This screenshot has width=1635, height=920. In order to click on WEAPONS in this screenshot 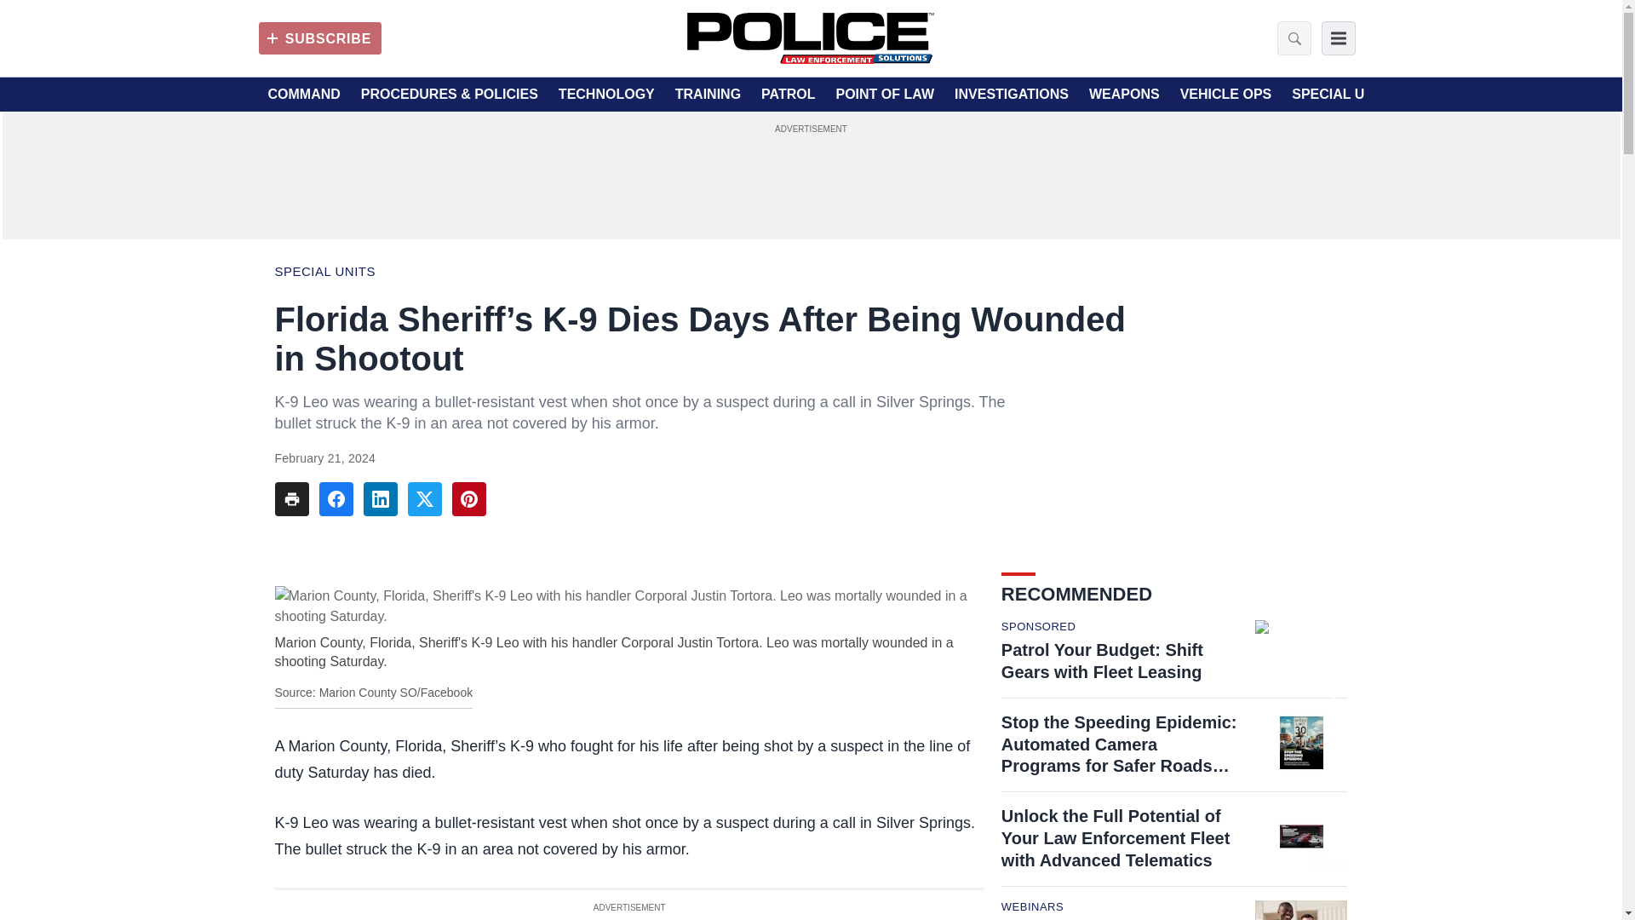, I will do `click(1124, 95)`.